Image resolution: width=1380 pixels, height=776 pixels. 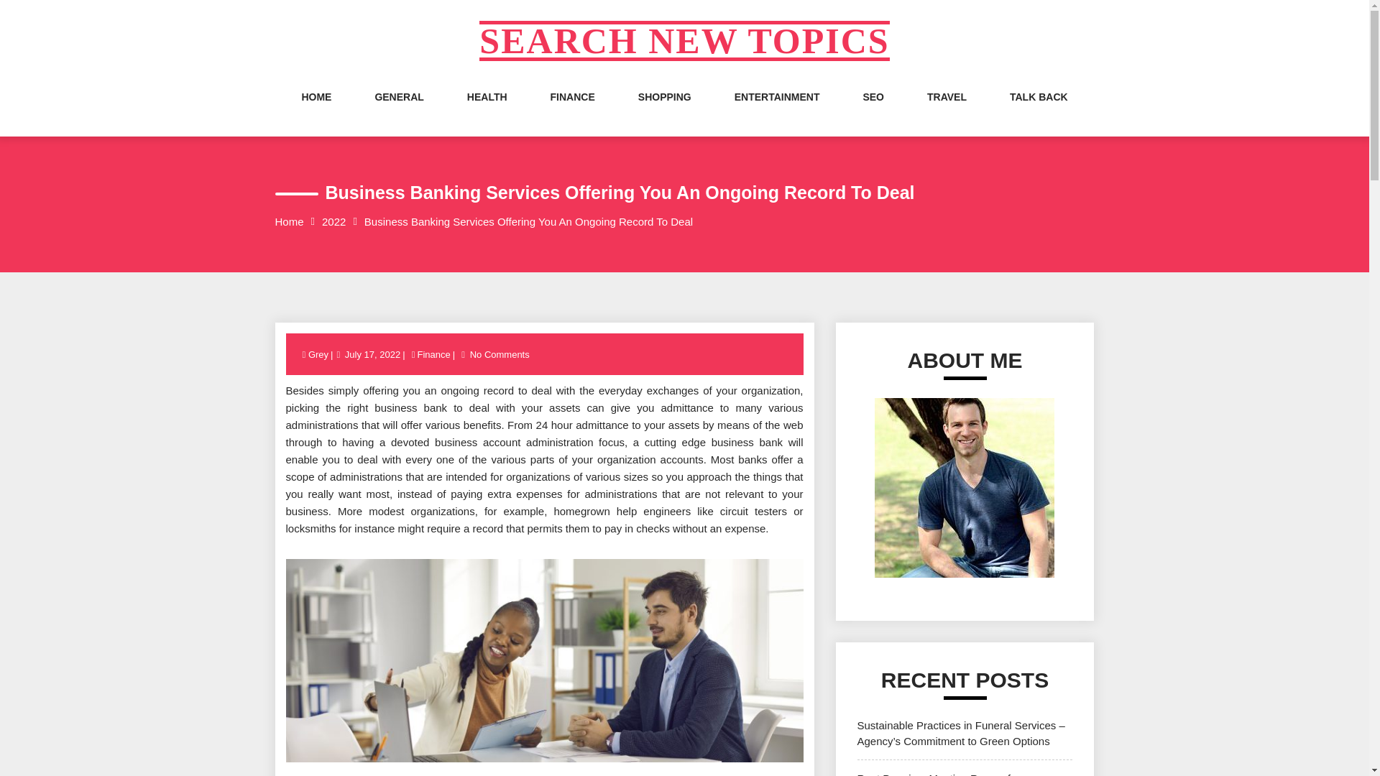 What do you see at coordinates (398, 111) in the screenshot?
I see `GENERAL` at bounding box center [398, 111].